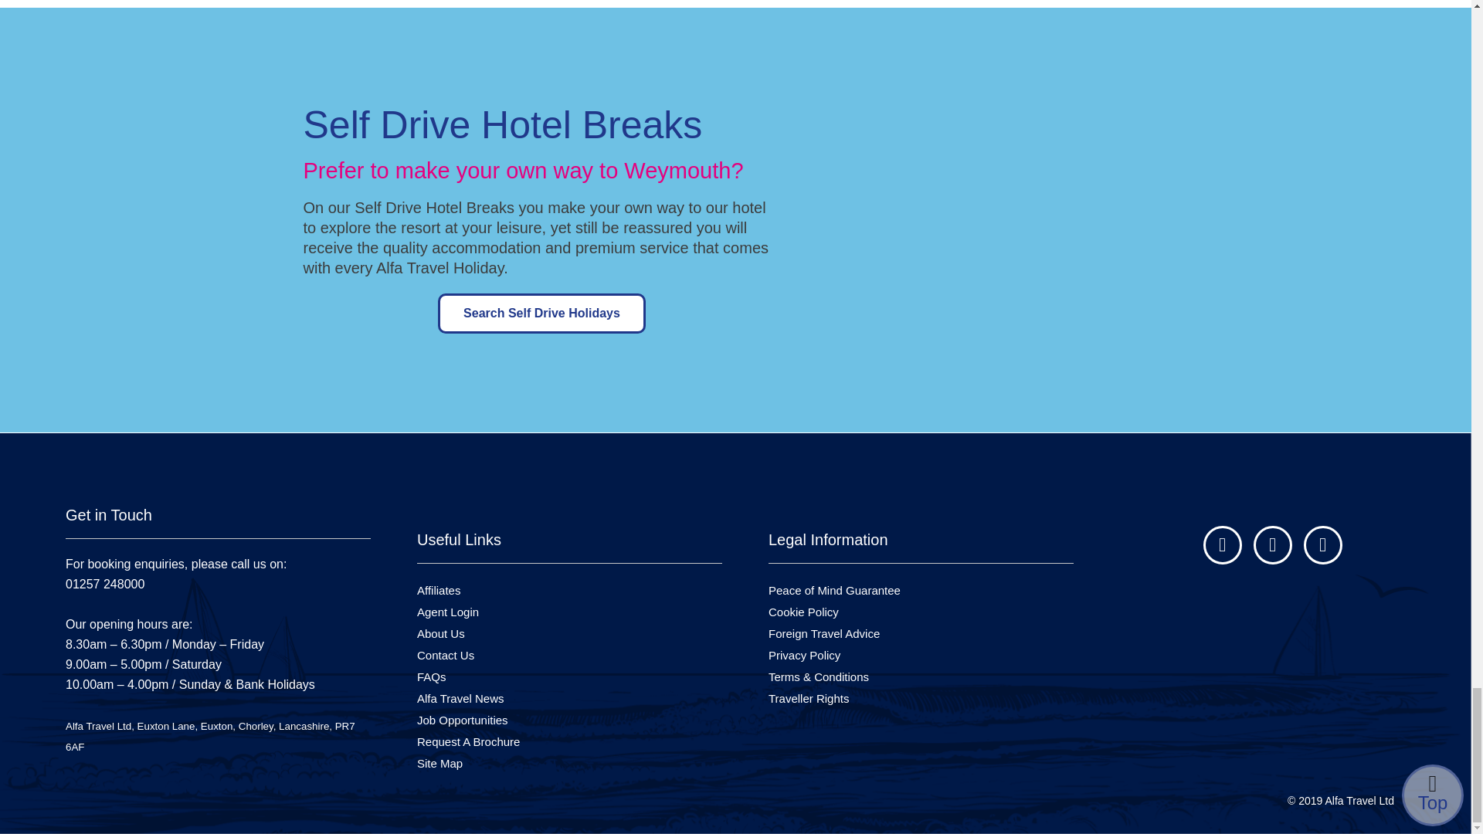  What do you see at coordinates (834, 590) in the screenshot?
I see `Peace of Mind Guarantee` at bounding box center [834, 590].